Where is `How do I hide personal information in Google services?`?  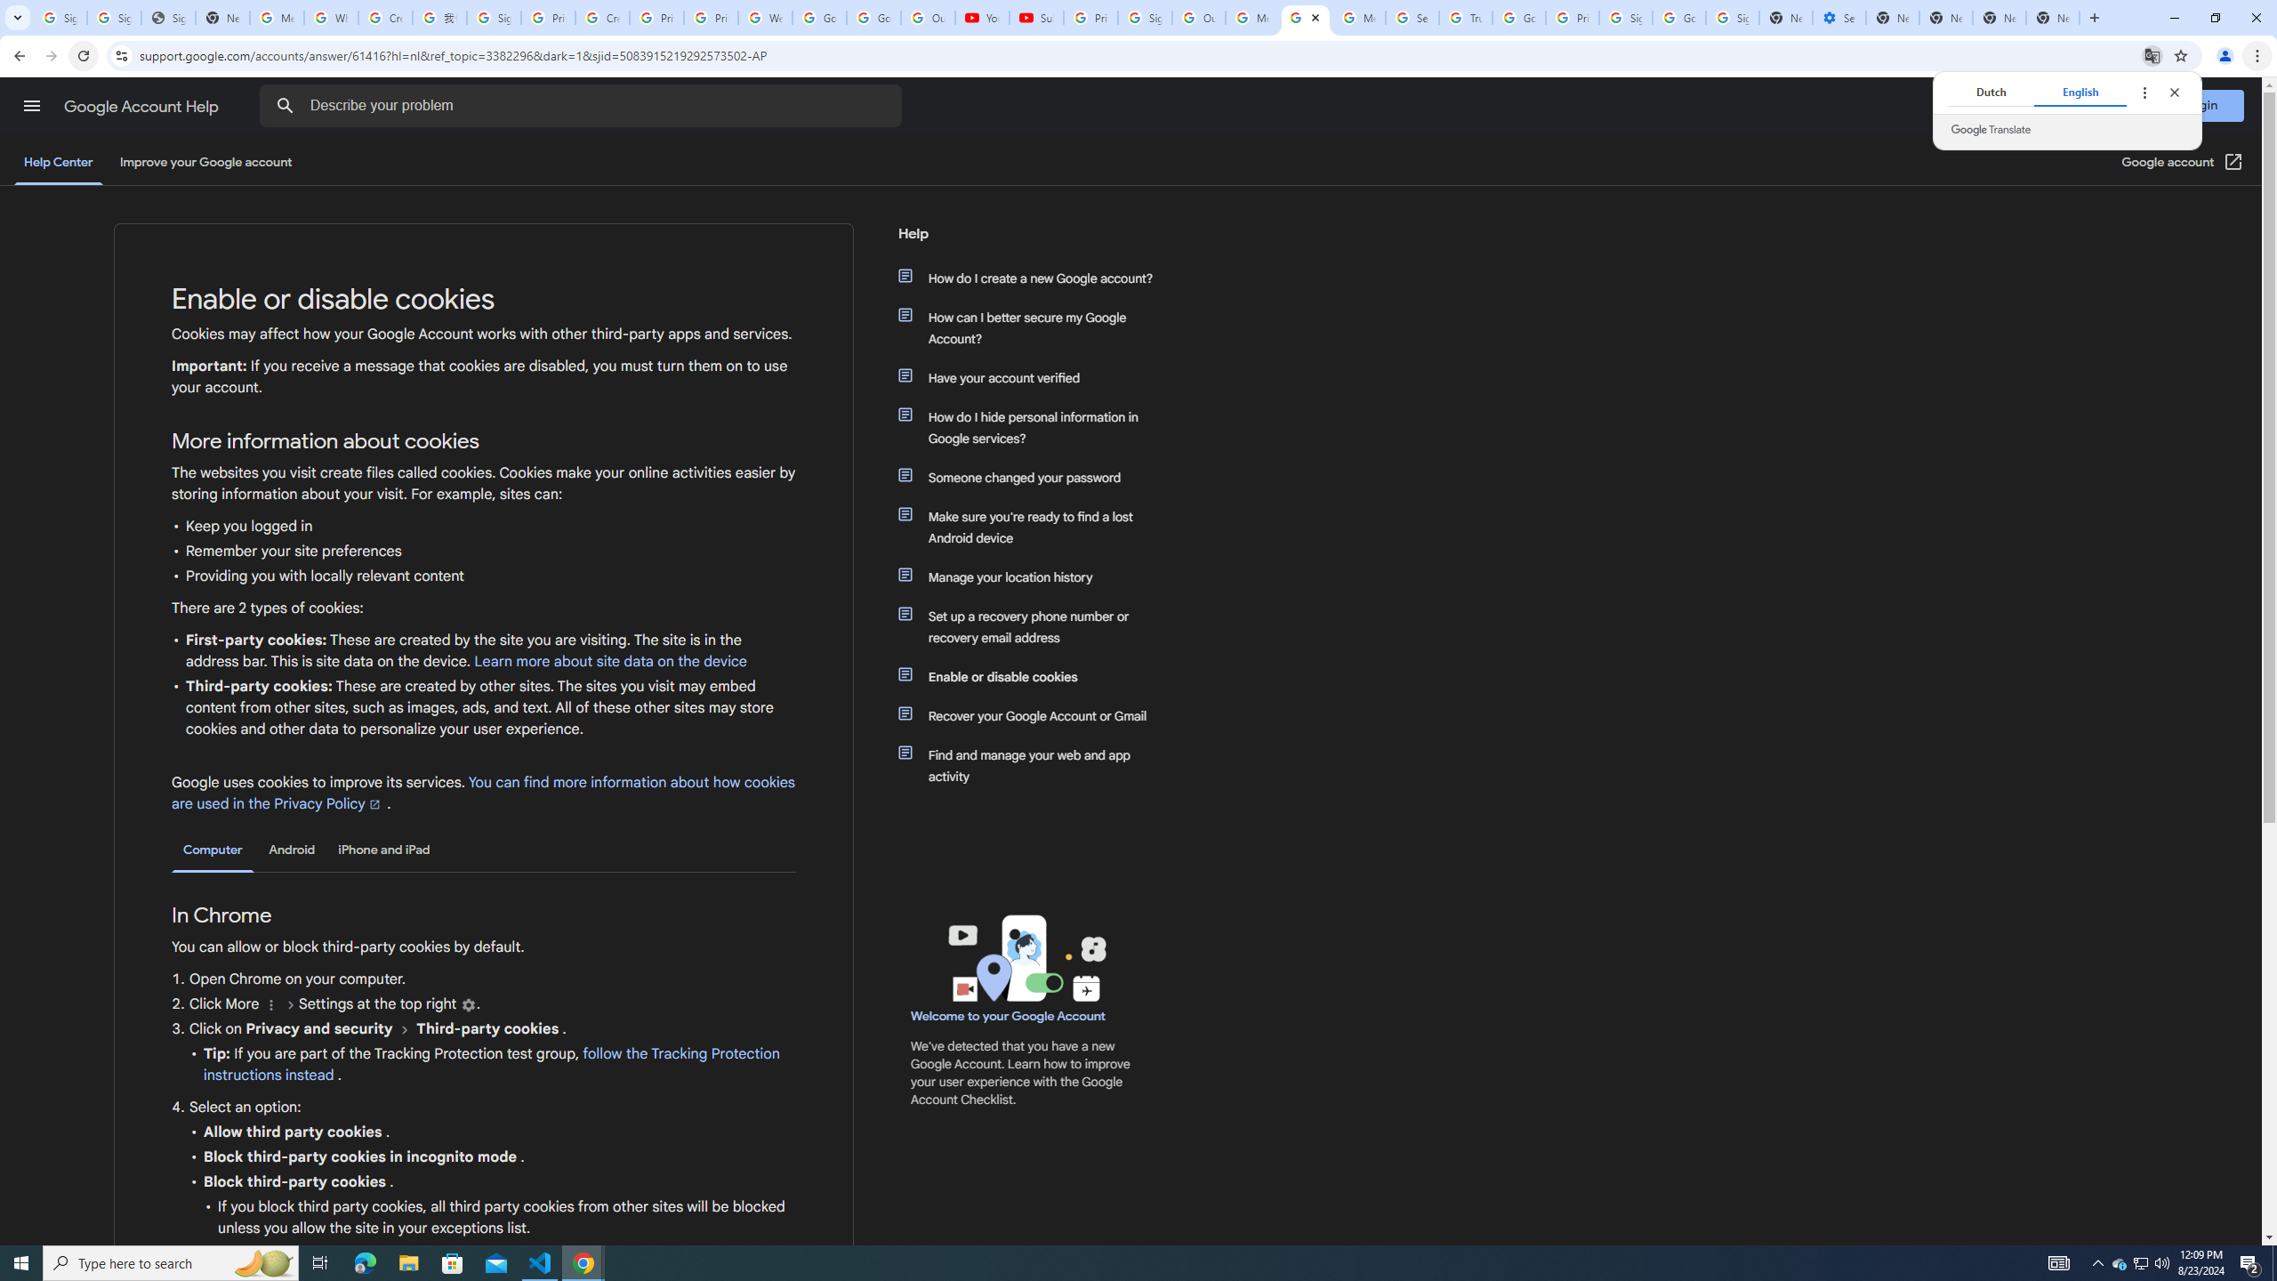 How do I hide personal information in Google services? is located at coordinates (1034, 427).